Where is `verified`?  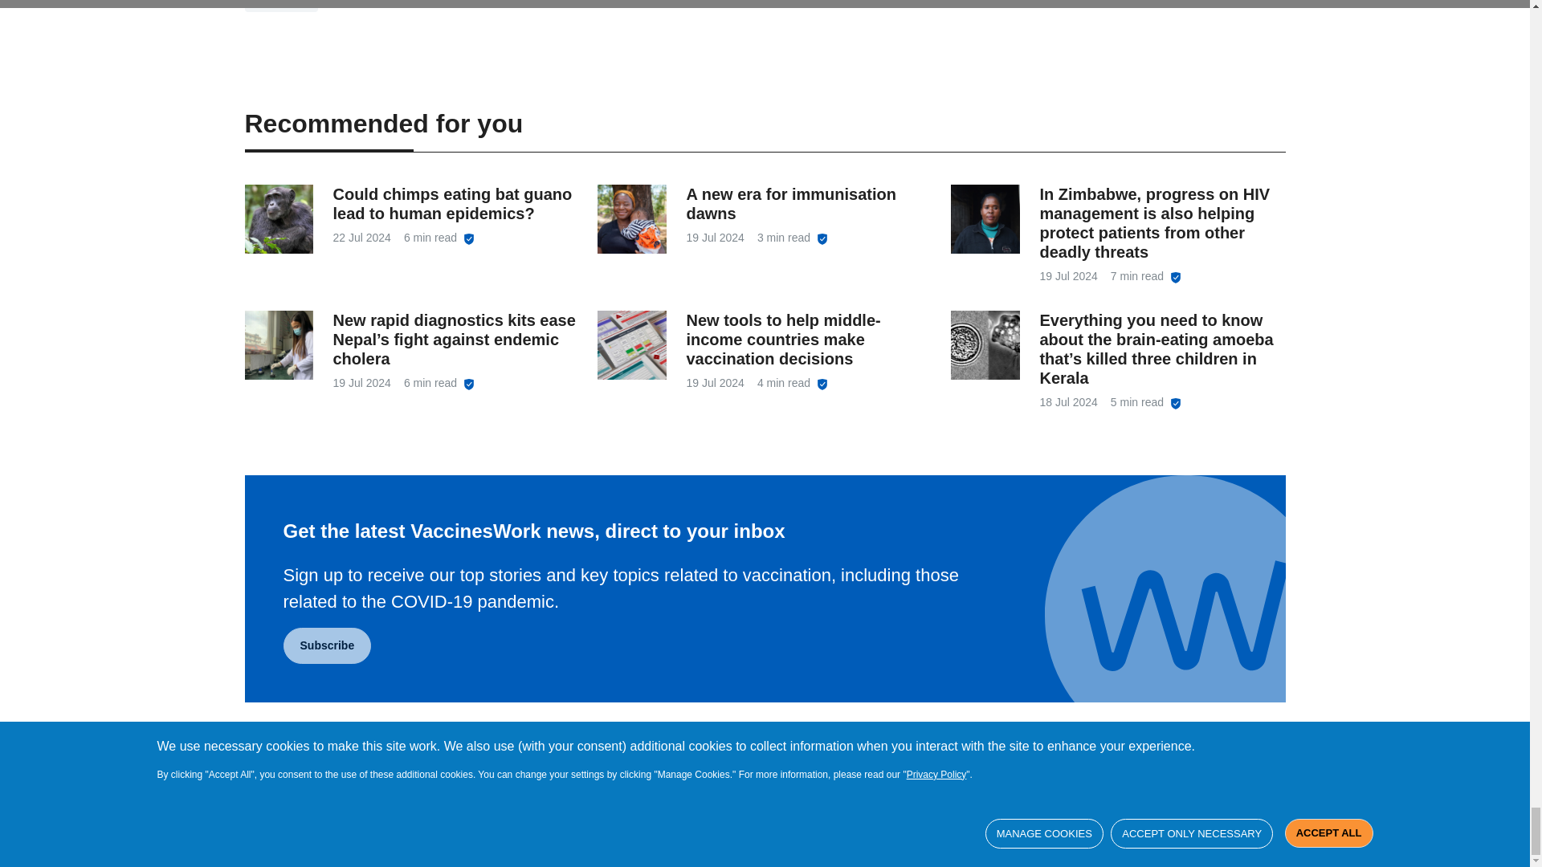
verified is located at coordinates (469, 238).